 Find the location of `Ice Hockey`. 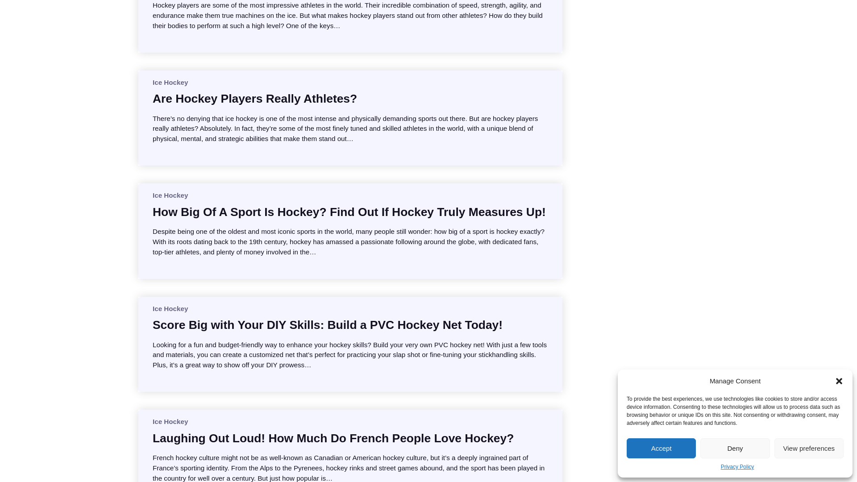

Ice Hockey is located at coordinates (170, 195).